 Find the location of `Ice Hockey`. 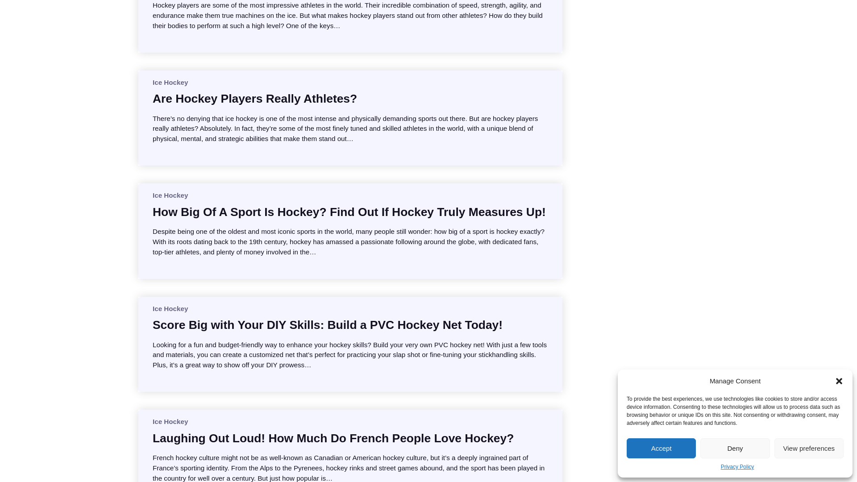

Ice Hockey is located at coordinates (170, 195).